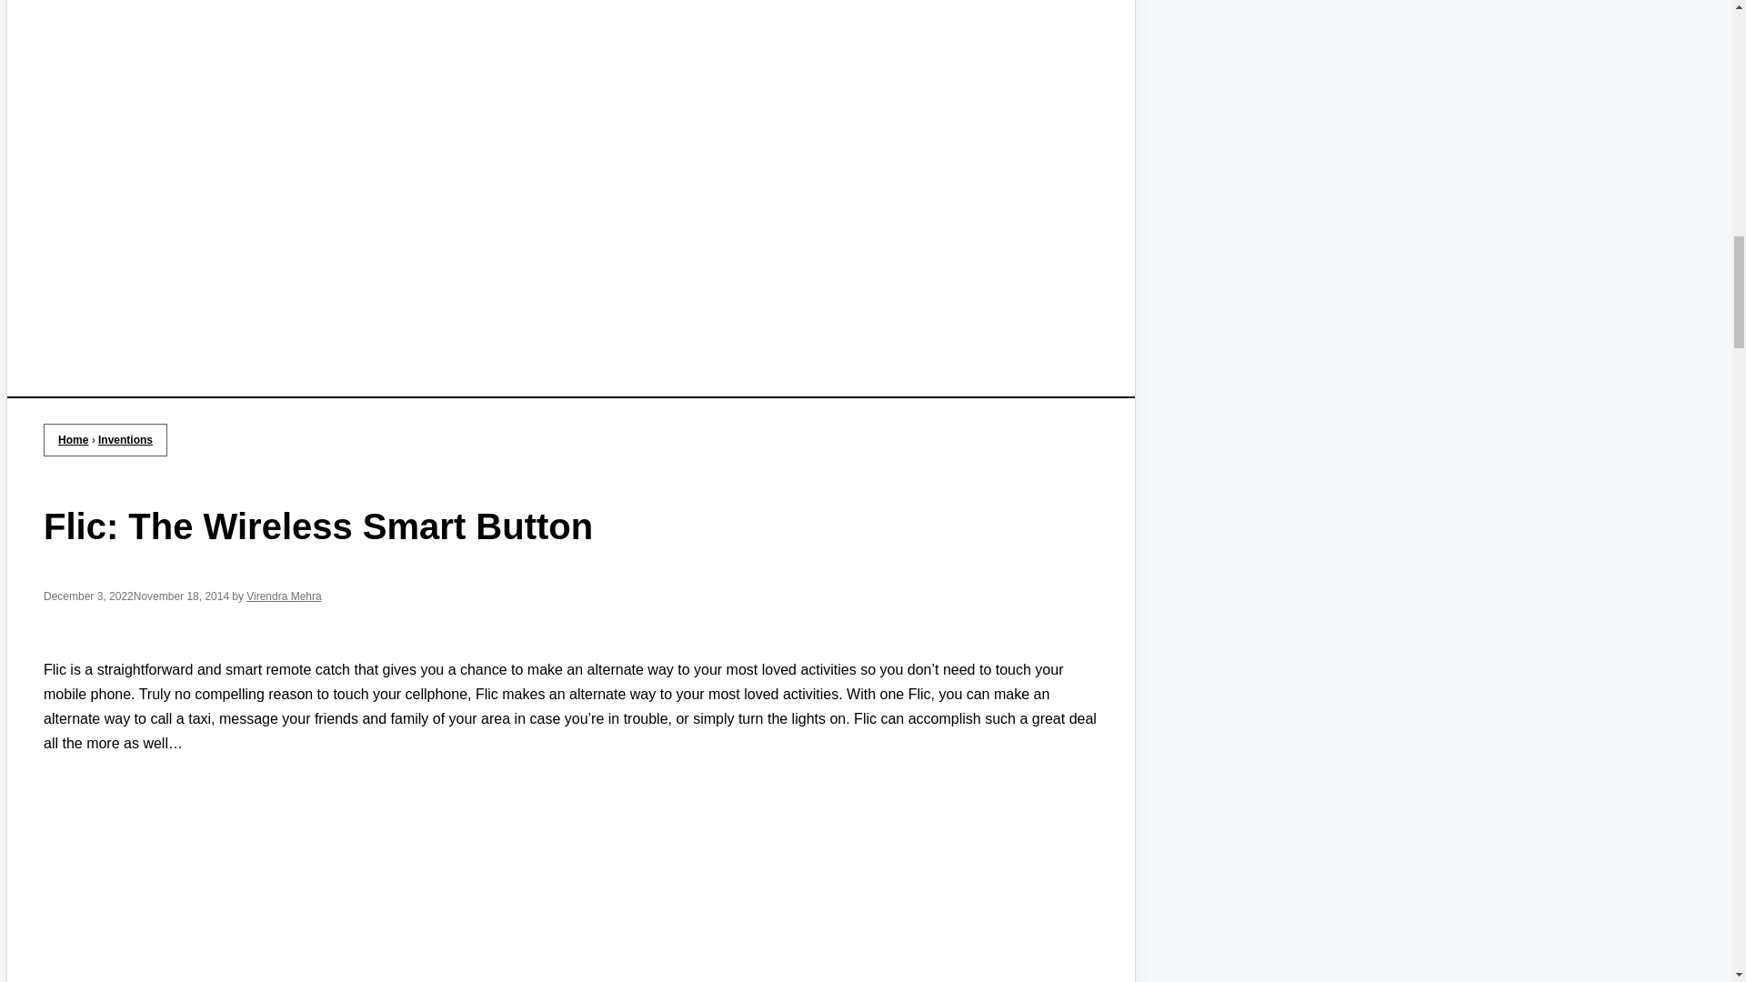  I want to click on Inventions, so click(125, 440).